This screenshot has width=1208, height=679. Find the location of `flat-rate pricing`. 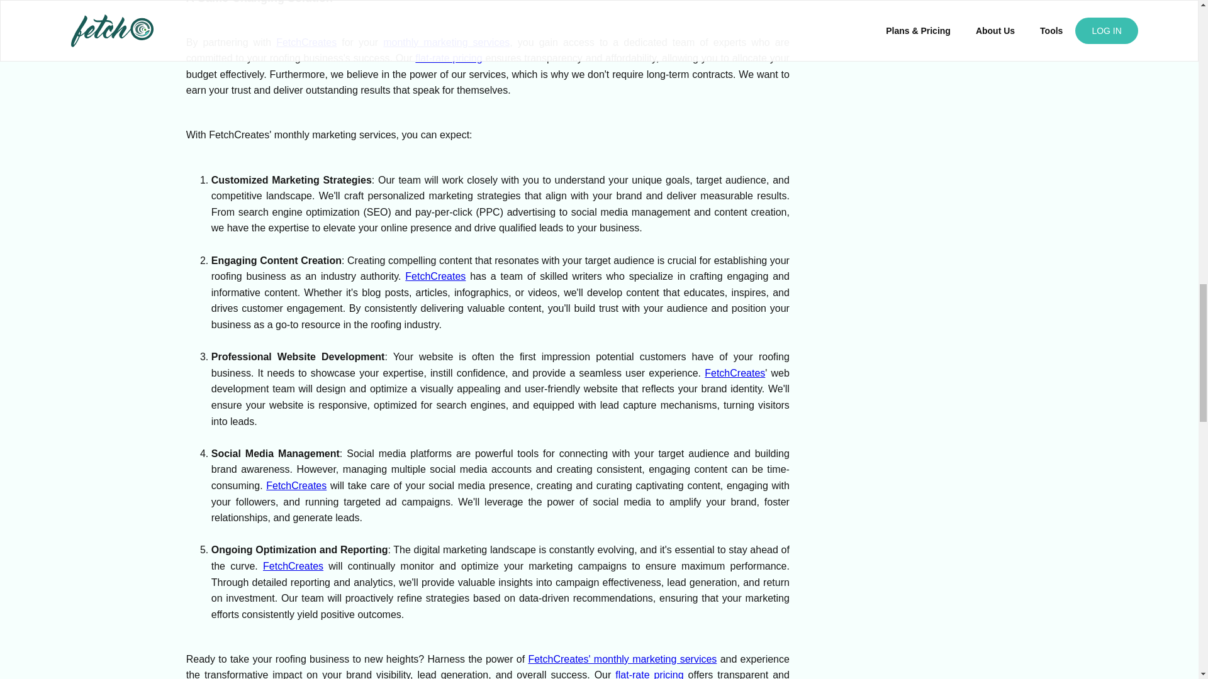

flat-rate pricing is located at coordinates (649, 674).